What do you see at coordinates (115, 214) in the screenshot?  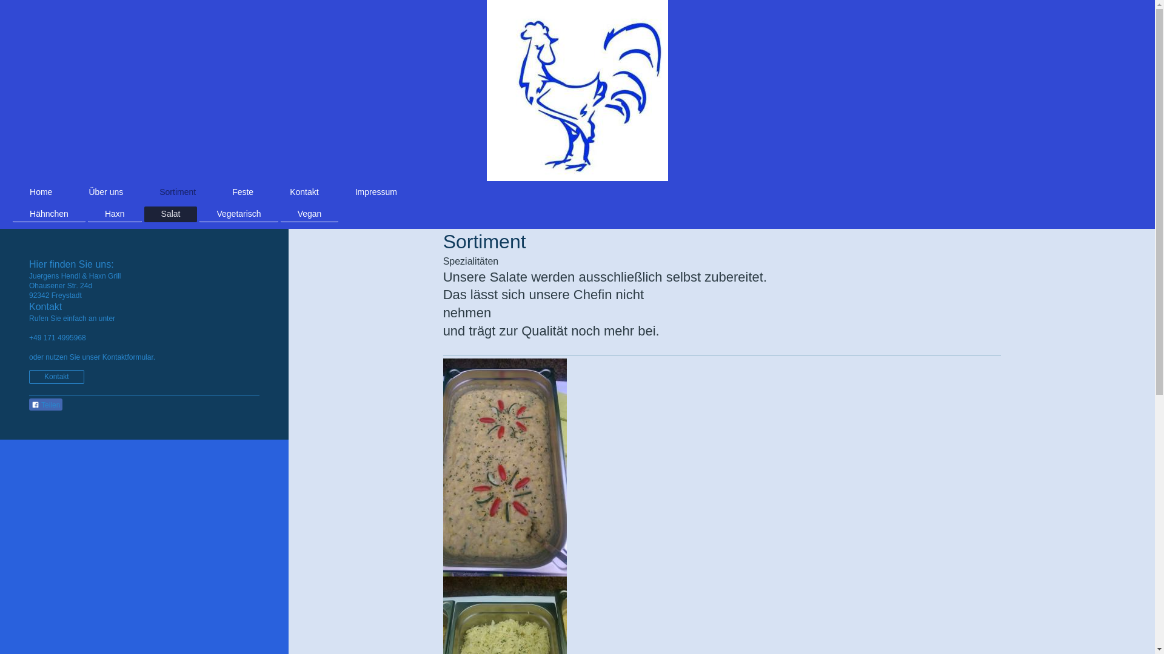 I see `Haxn` at bounding box center [115, 214].